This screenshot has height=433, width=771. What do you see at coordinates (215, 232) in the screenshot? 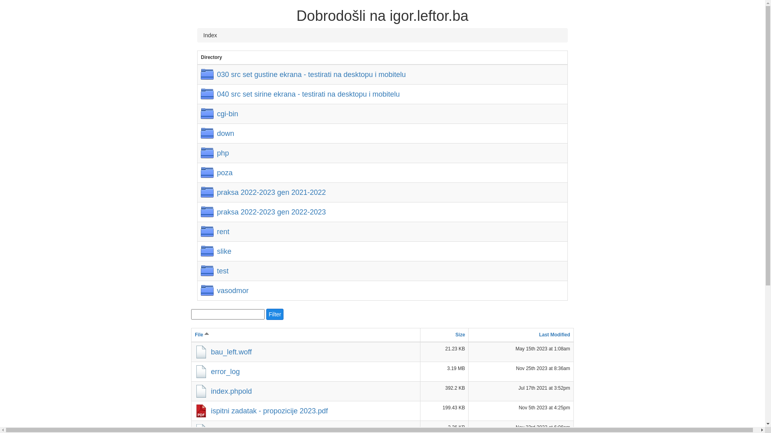
I see `rent` at bounding box center [215, 232].